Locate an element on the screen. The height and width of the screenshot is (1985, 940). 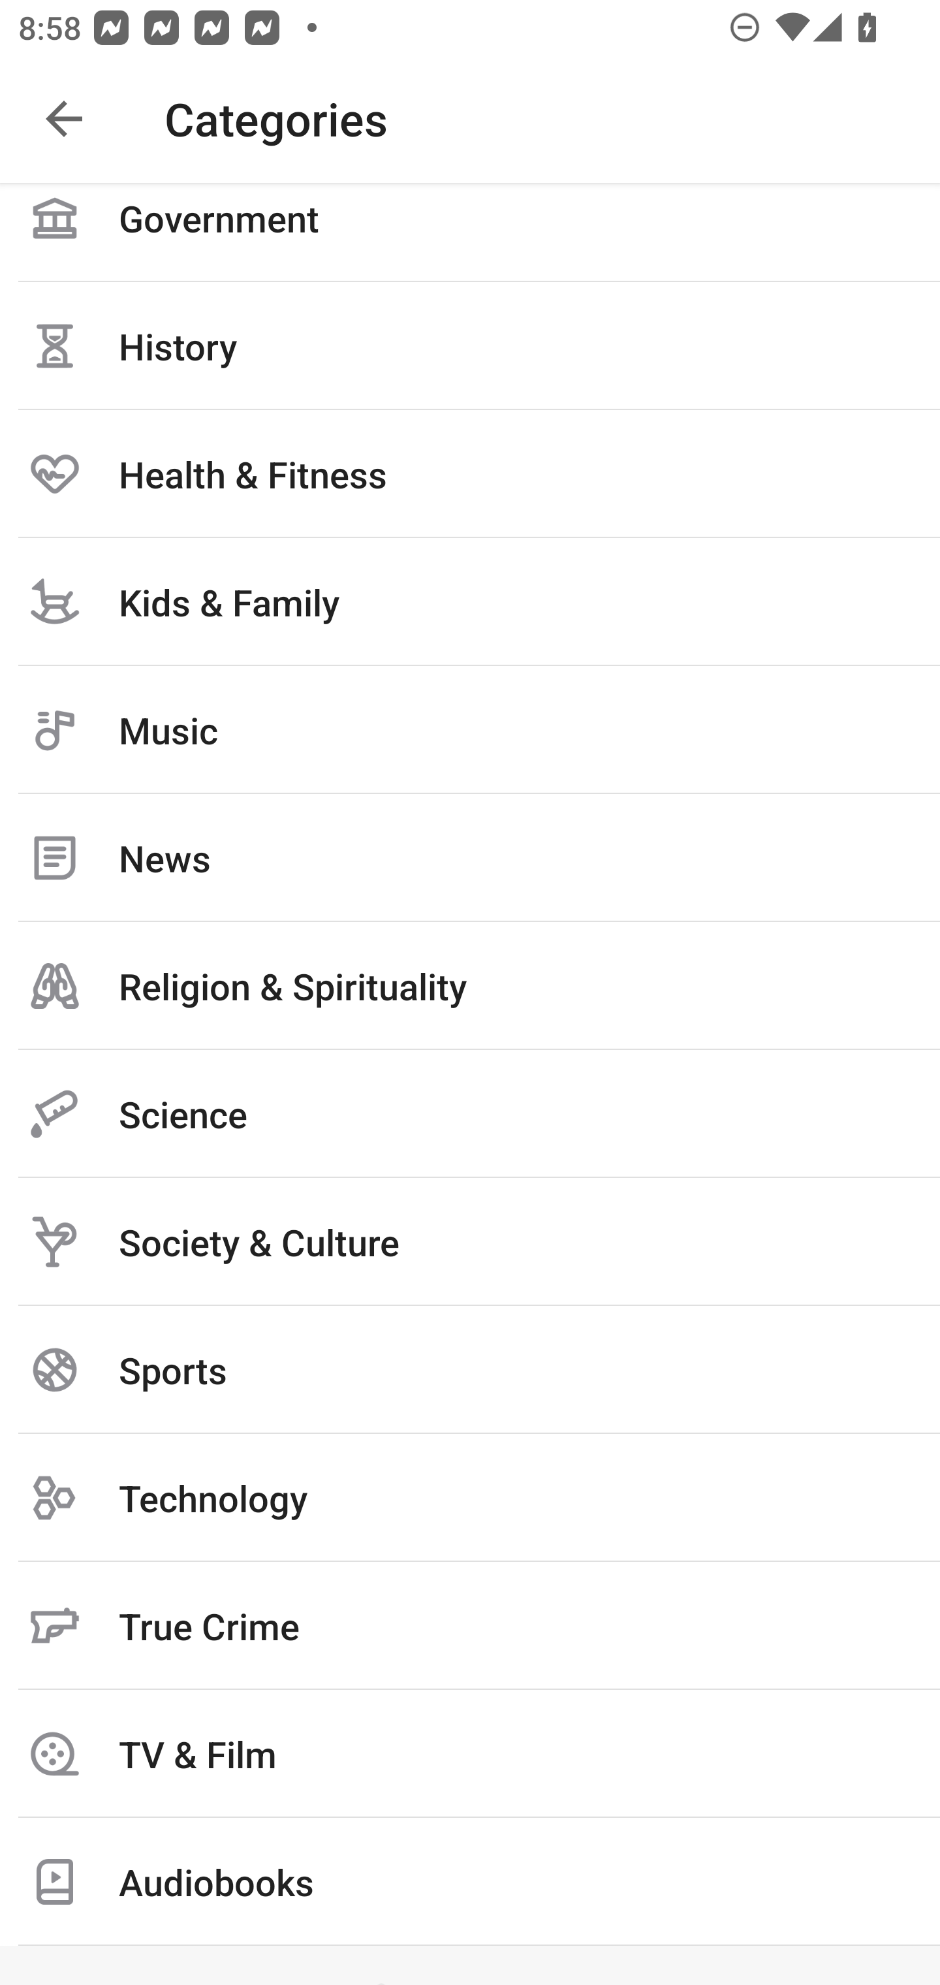
Kids & Family is located at coordinates (470, 602).